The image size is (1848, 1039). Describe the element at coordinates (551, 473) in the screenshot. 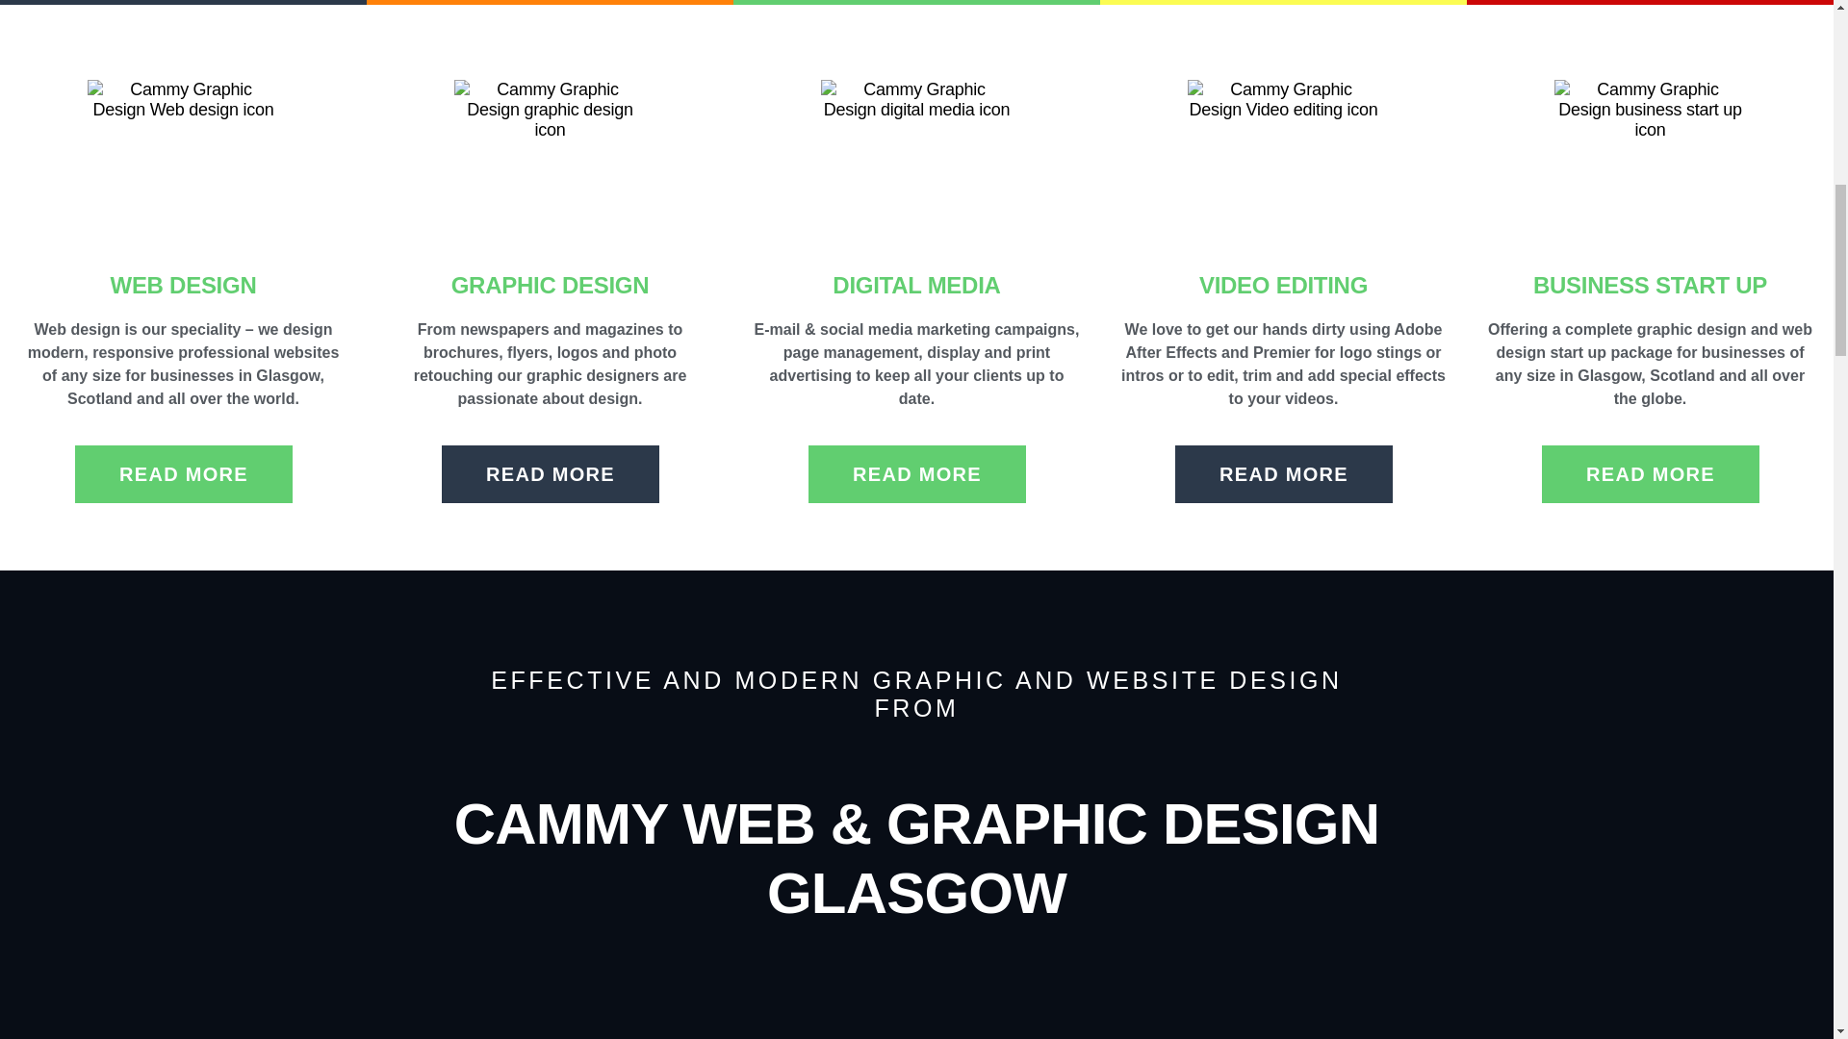

I see `READ MORE` at that location.